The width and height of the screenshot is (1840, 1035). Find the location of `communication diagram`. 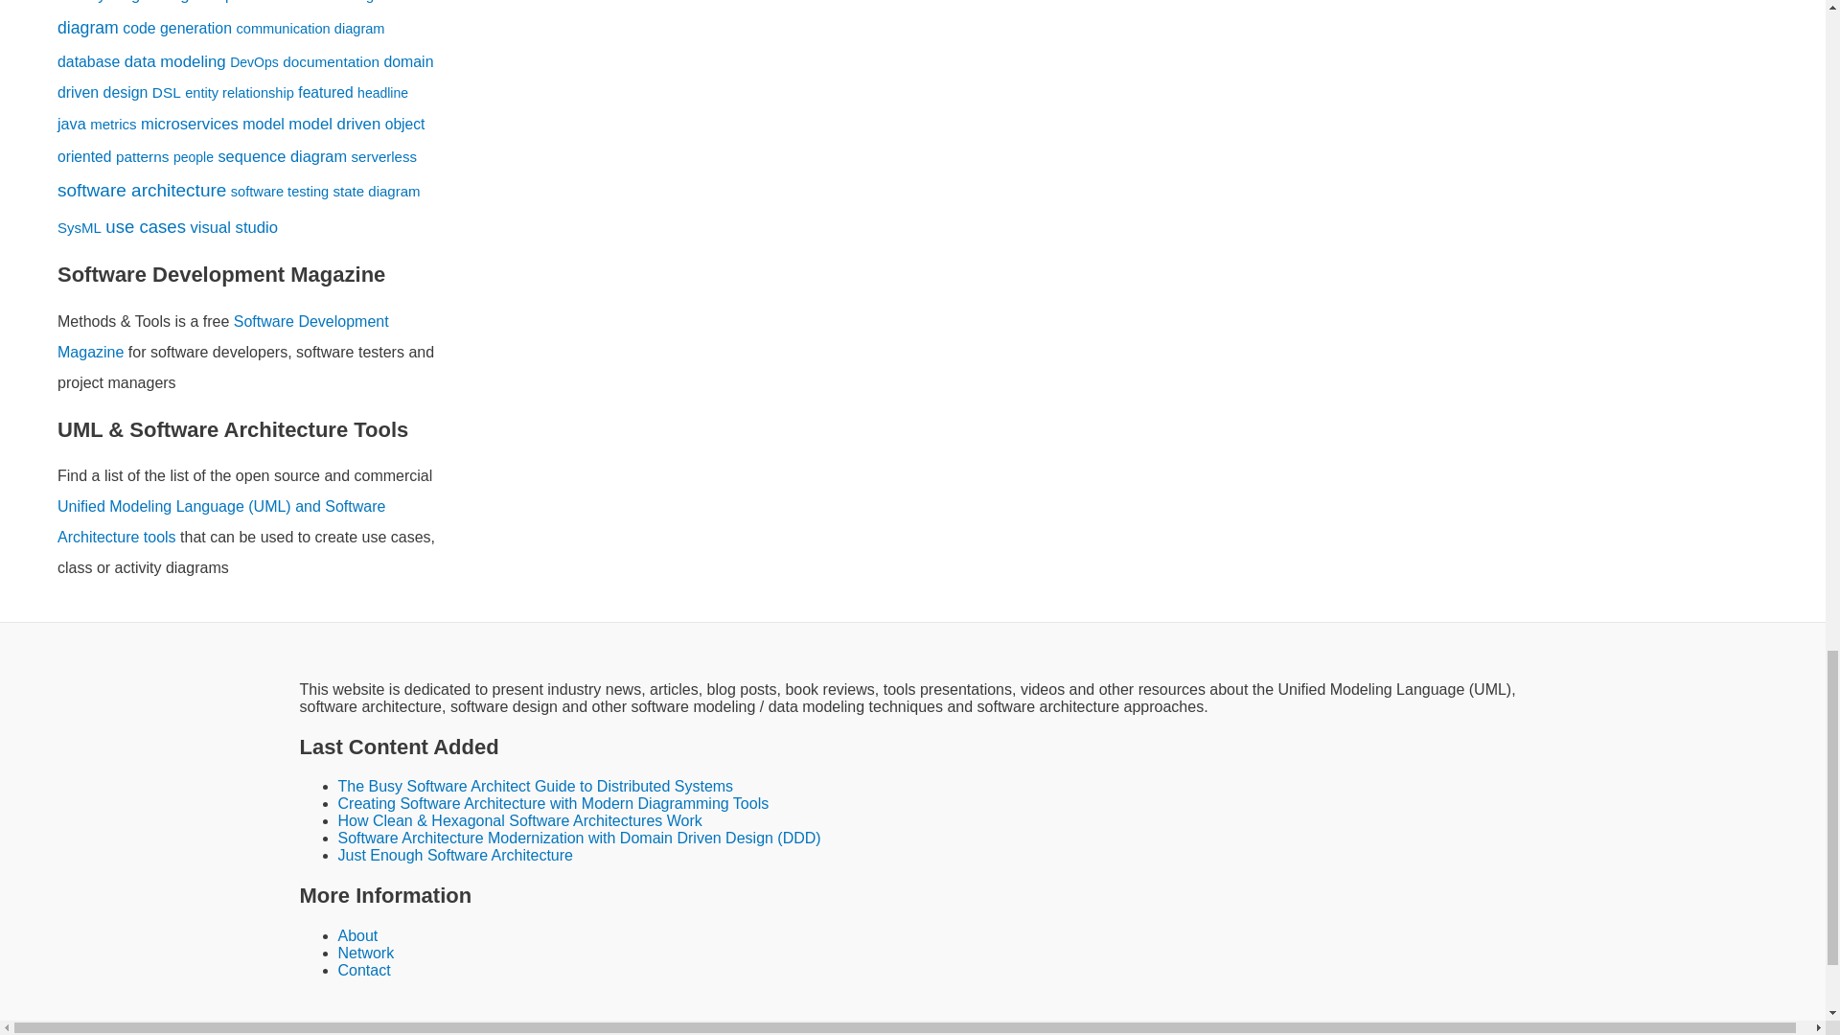

communication diagram is located at coordinates (310, 28).